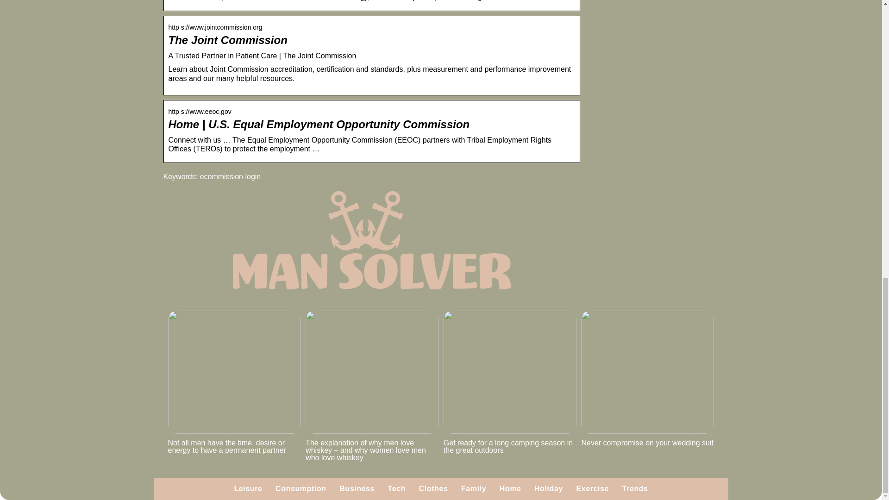  Describe the element at coordinates (357, 488) in the screenshot. I see `Business` at that location.